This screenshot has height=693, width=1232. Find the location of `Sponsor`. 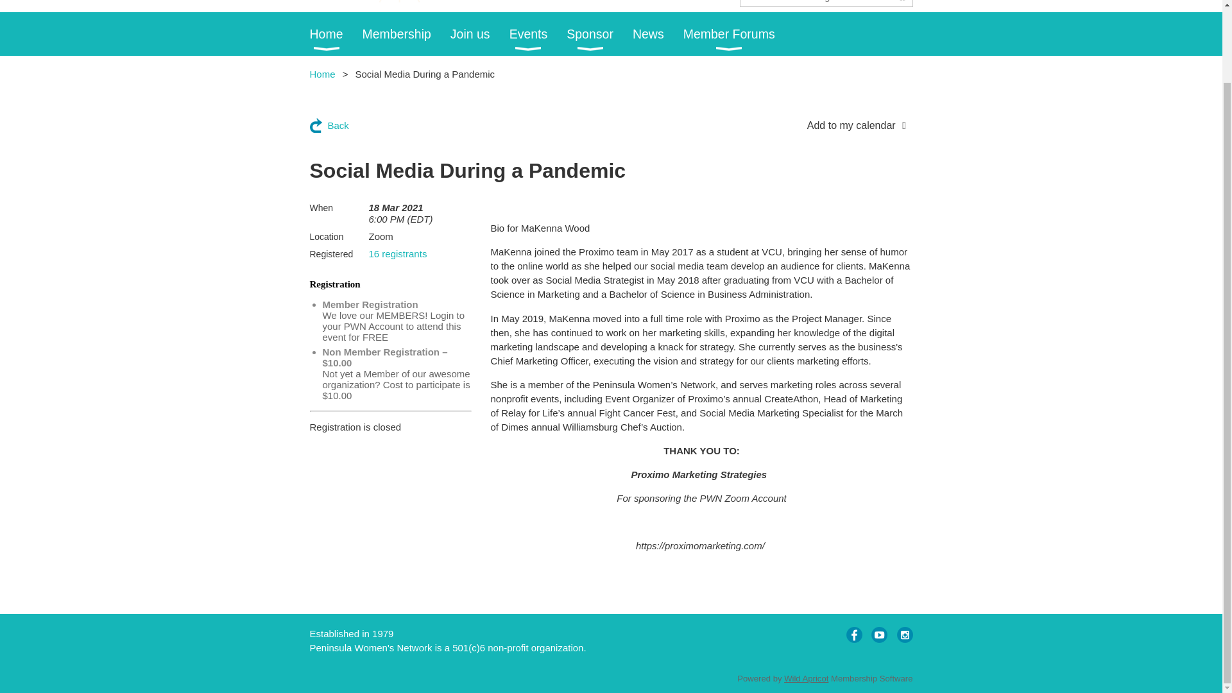

Sponsor is located at coordinates (599, 34).